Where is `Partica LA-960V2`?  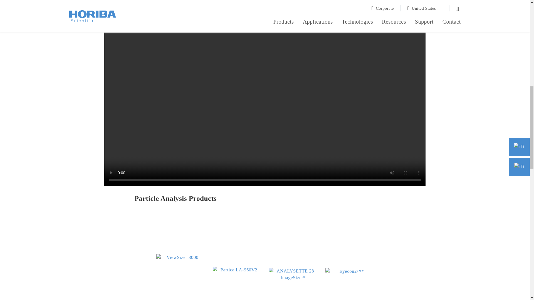 Partica LA-960V2 is located at coordinates (237, 261).